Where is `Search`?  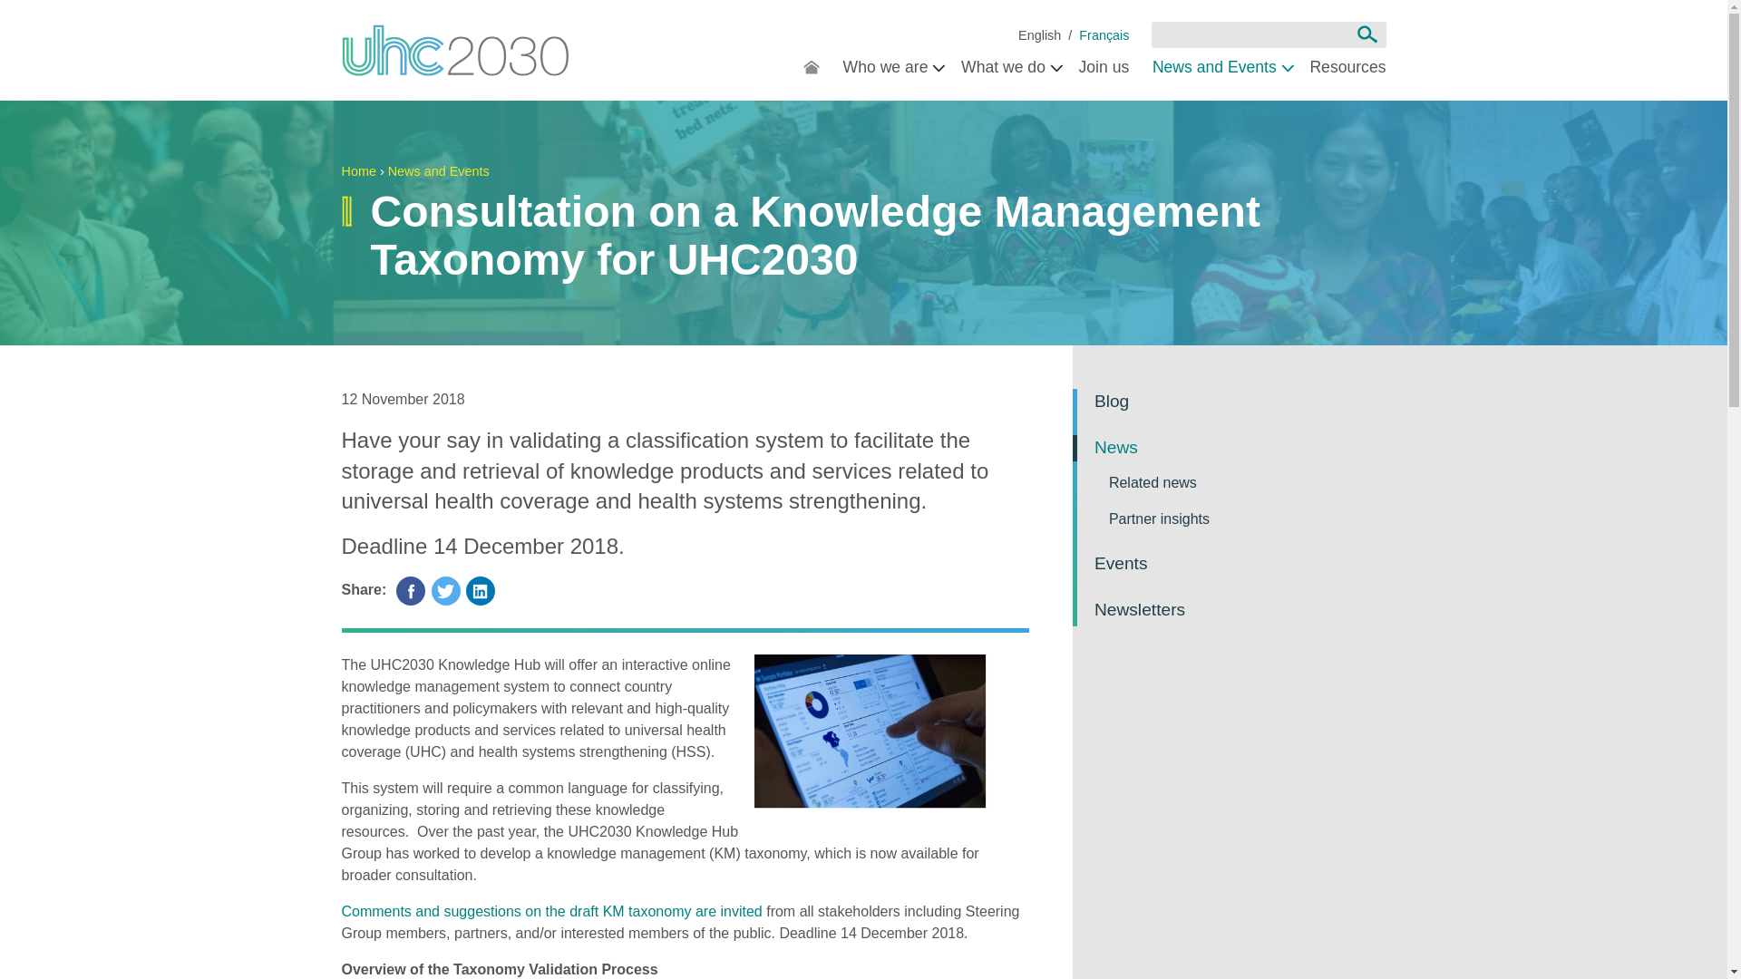
Search is located at coordinates (1367, 34).